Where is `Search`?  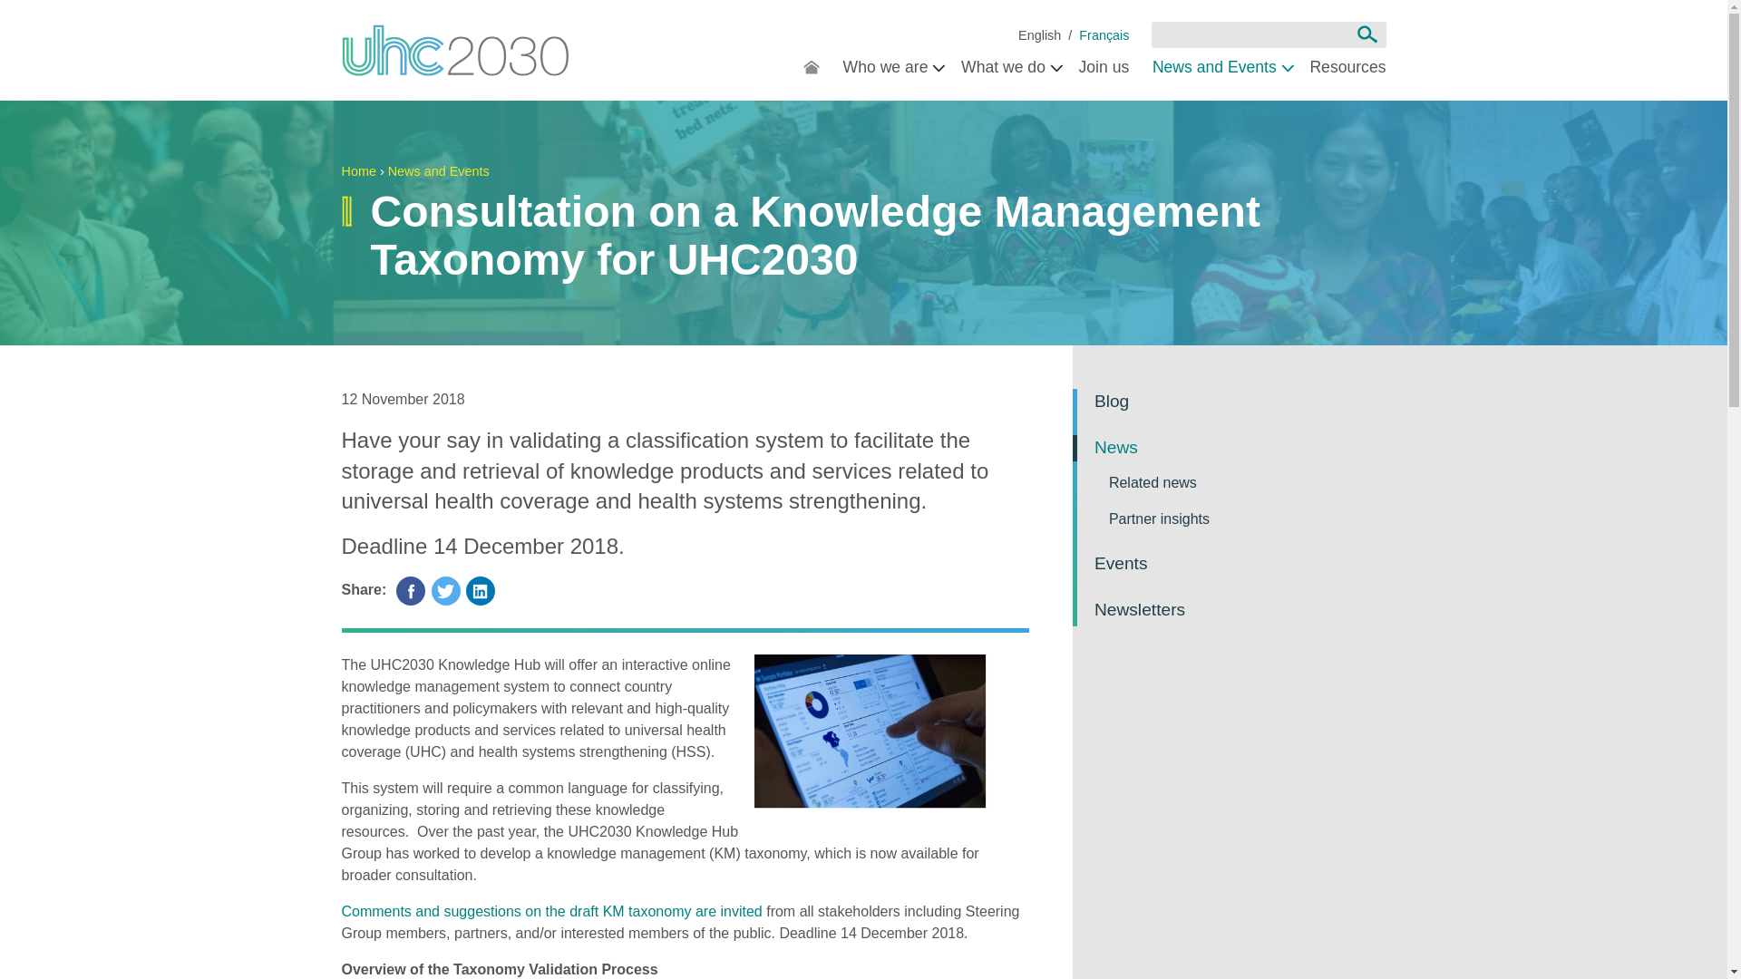
Search is located at coordinates (1367, 34).